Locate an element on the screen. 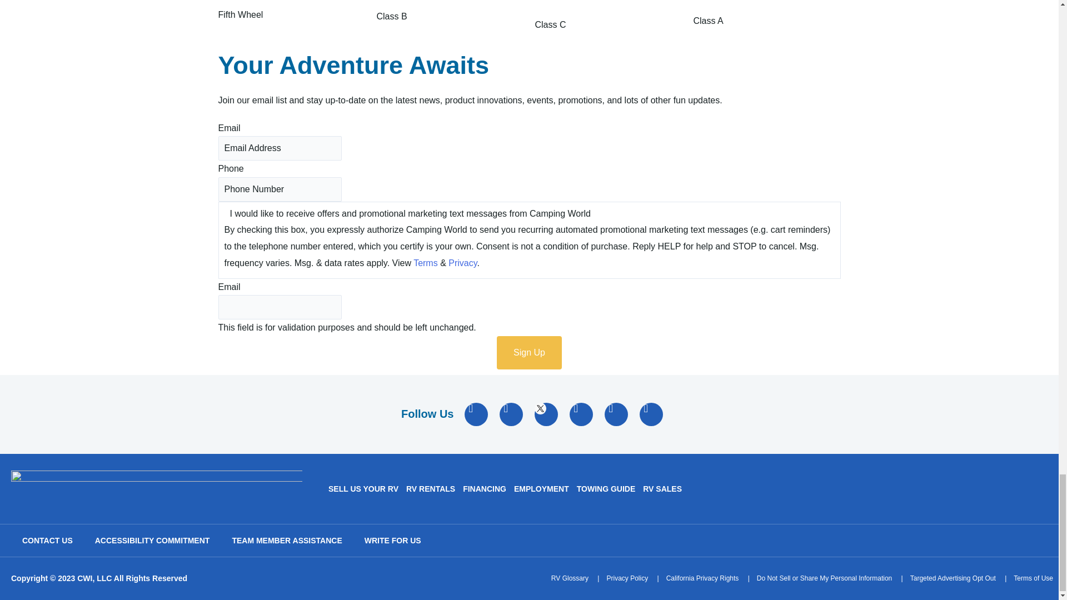  Do Not Sell or Share My Personal Information is located at coordinates (824, 578).